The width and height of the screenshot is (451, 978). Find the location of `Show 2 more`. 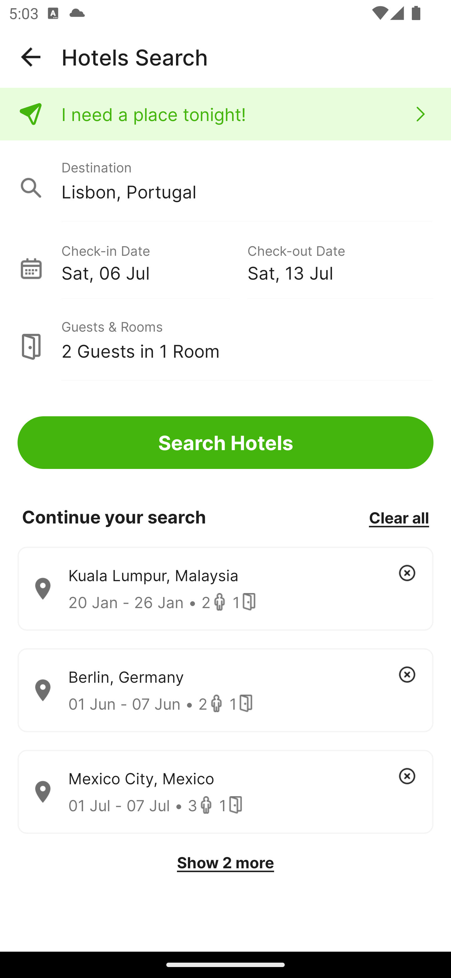

Show 2 more is located at coordinates (225, 863).